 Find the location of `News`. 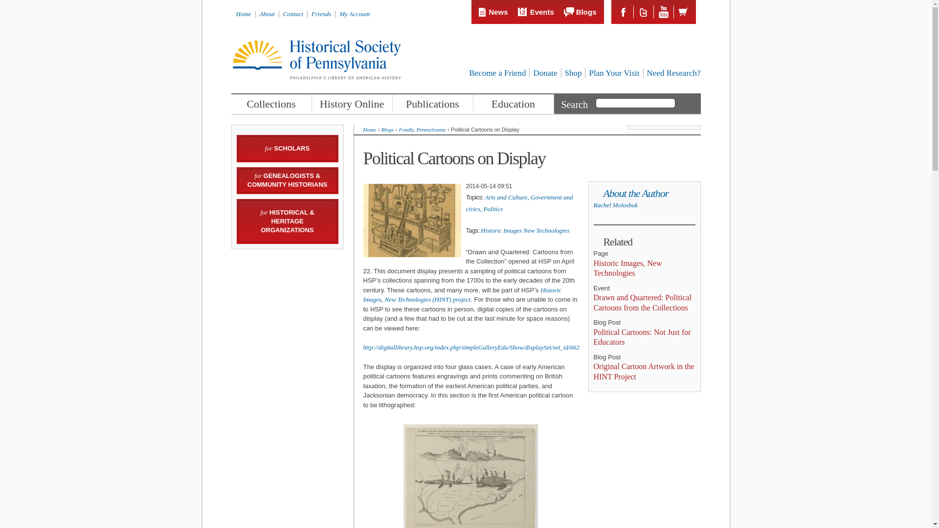

News is located at coordinates (493, 12).